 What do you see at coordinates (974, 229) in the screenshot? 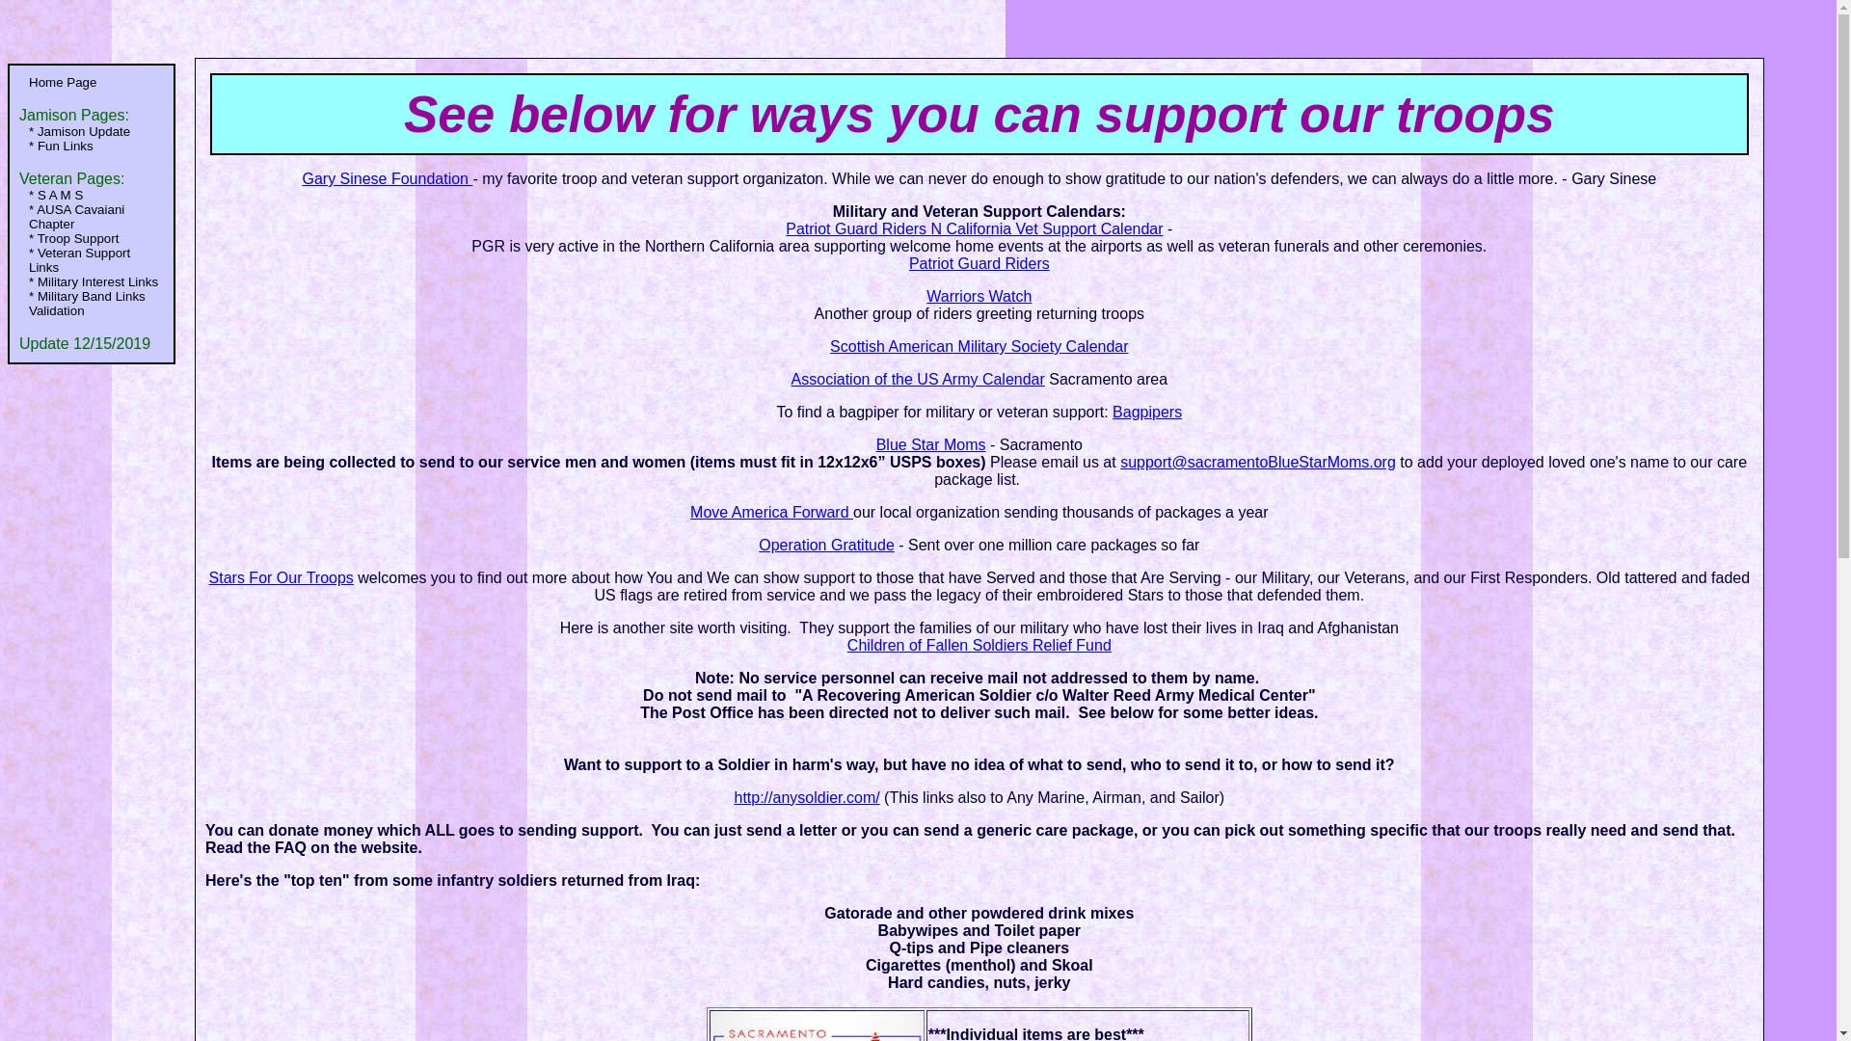
I see `Patriot Guard Riders N California Vet Support Calendar` at bounding box center [974, 229].